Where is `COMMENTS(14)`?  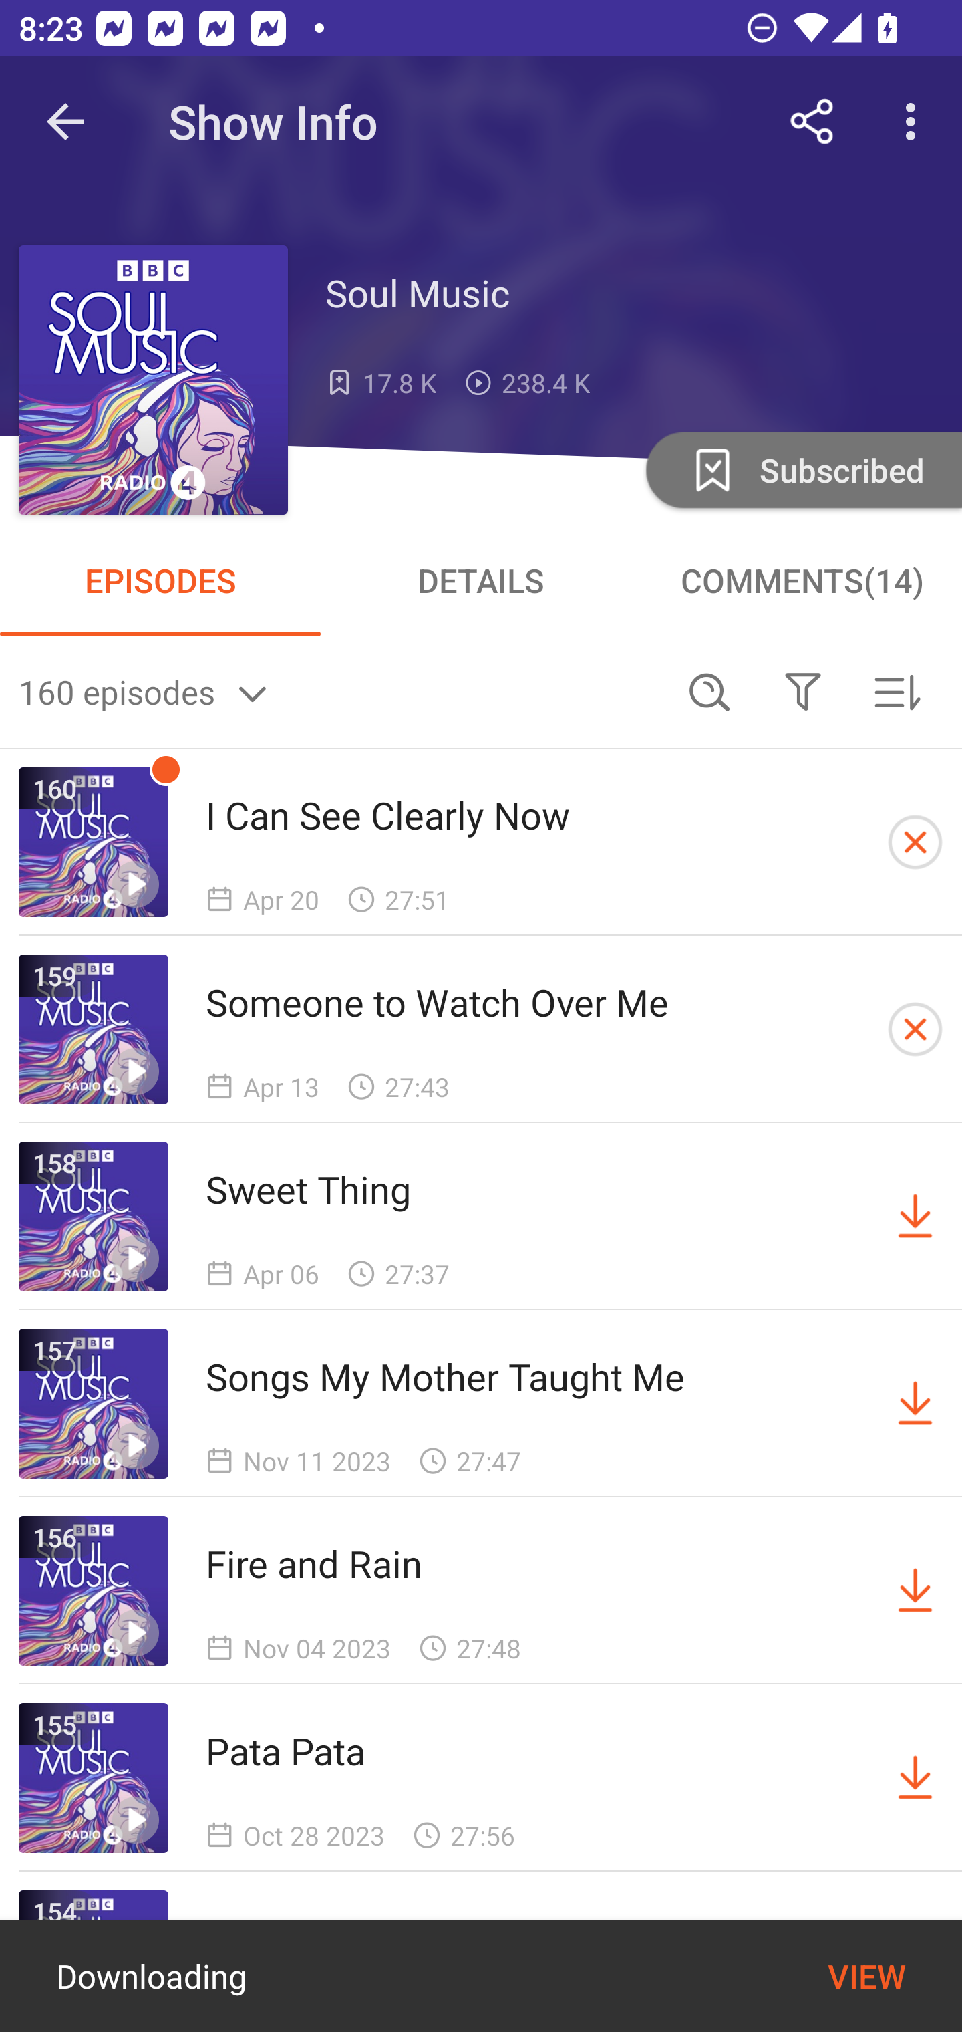 COMMENTS(14) is located at coordinates (802, 580).